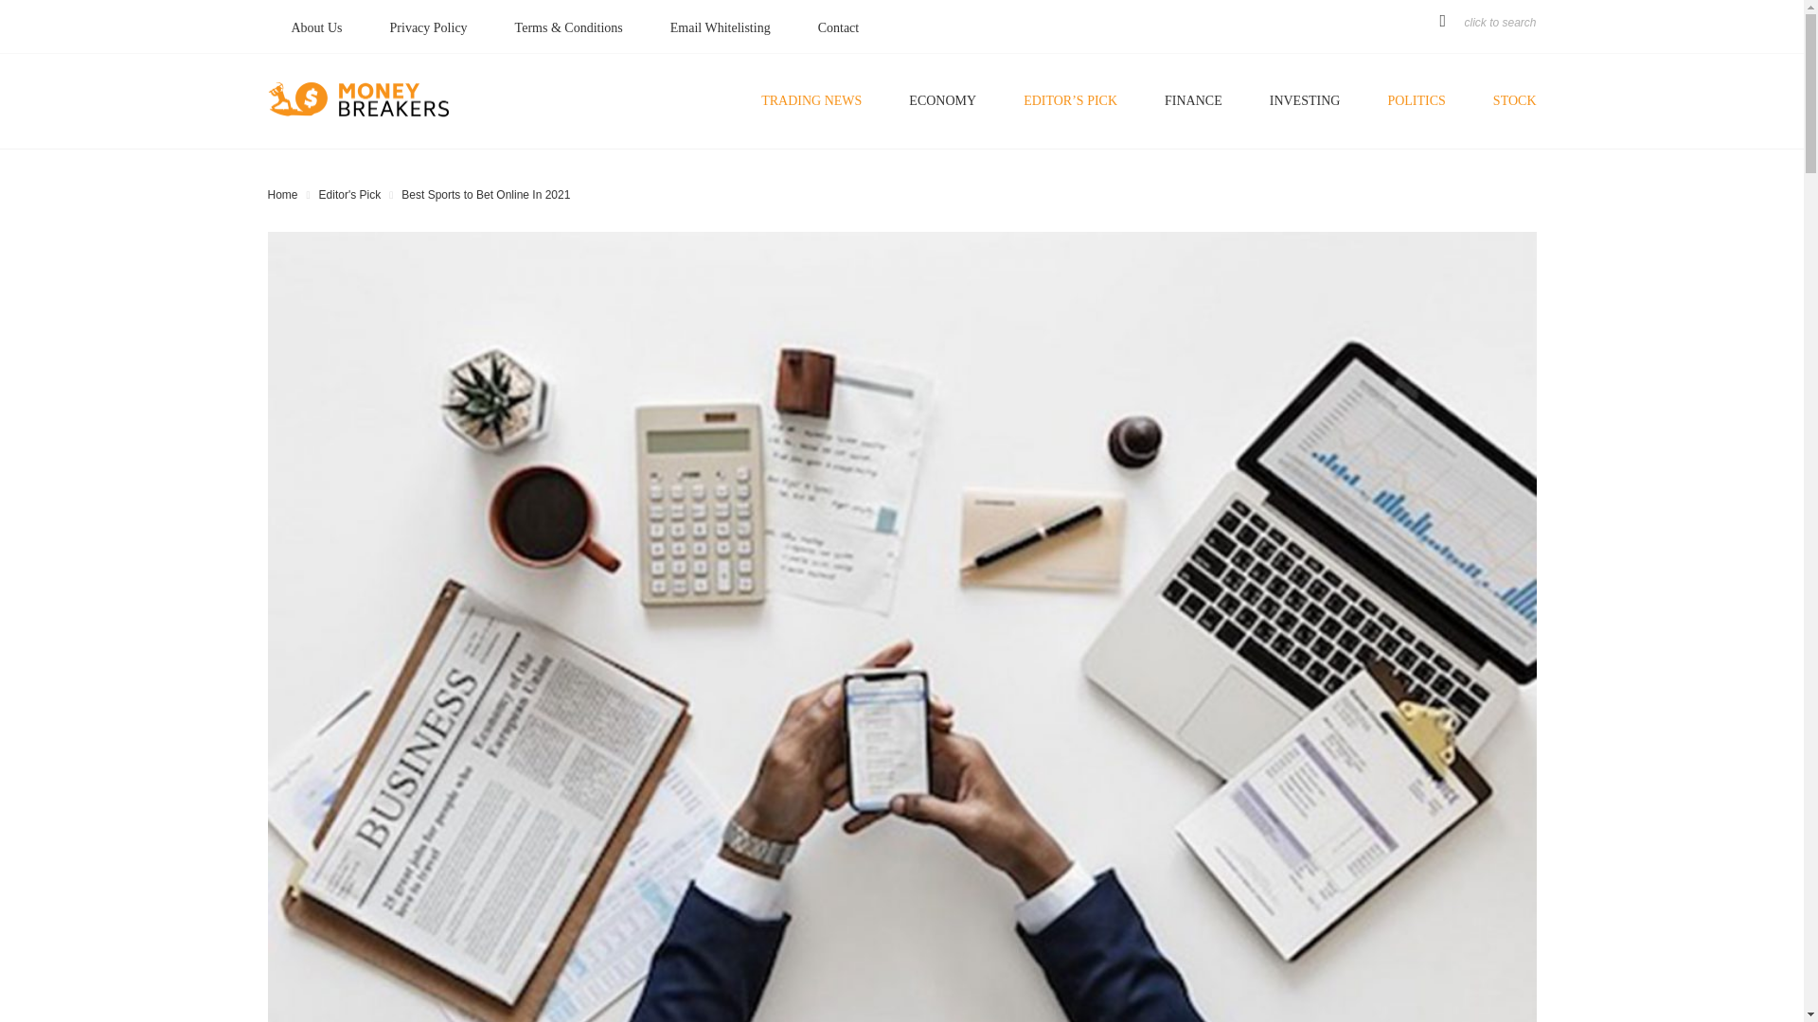 The width and height of the screenshot is (1818, 1022). I want to click on Contact, so click(839, 27).